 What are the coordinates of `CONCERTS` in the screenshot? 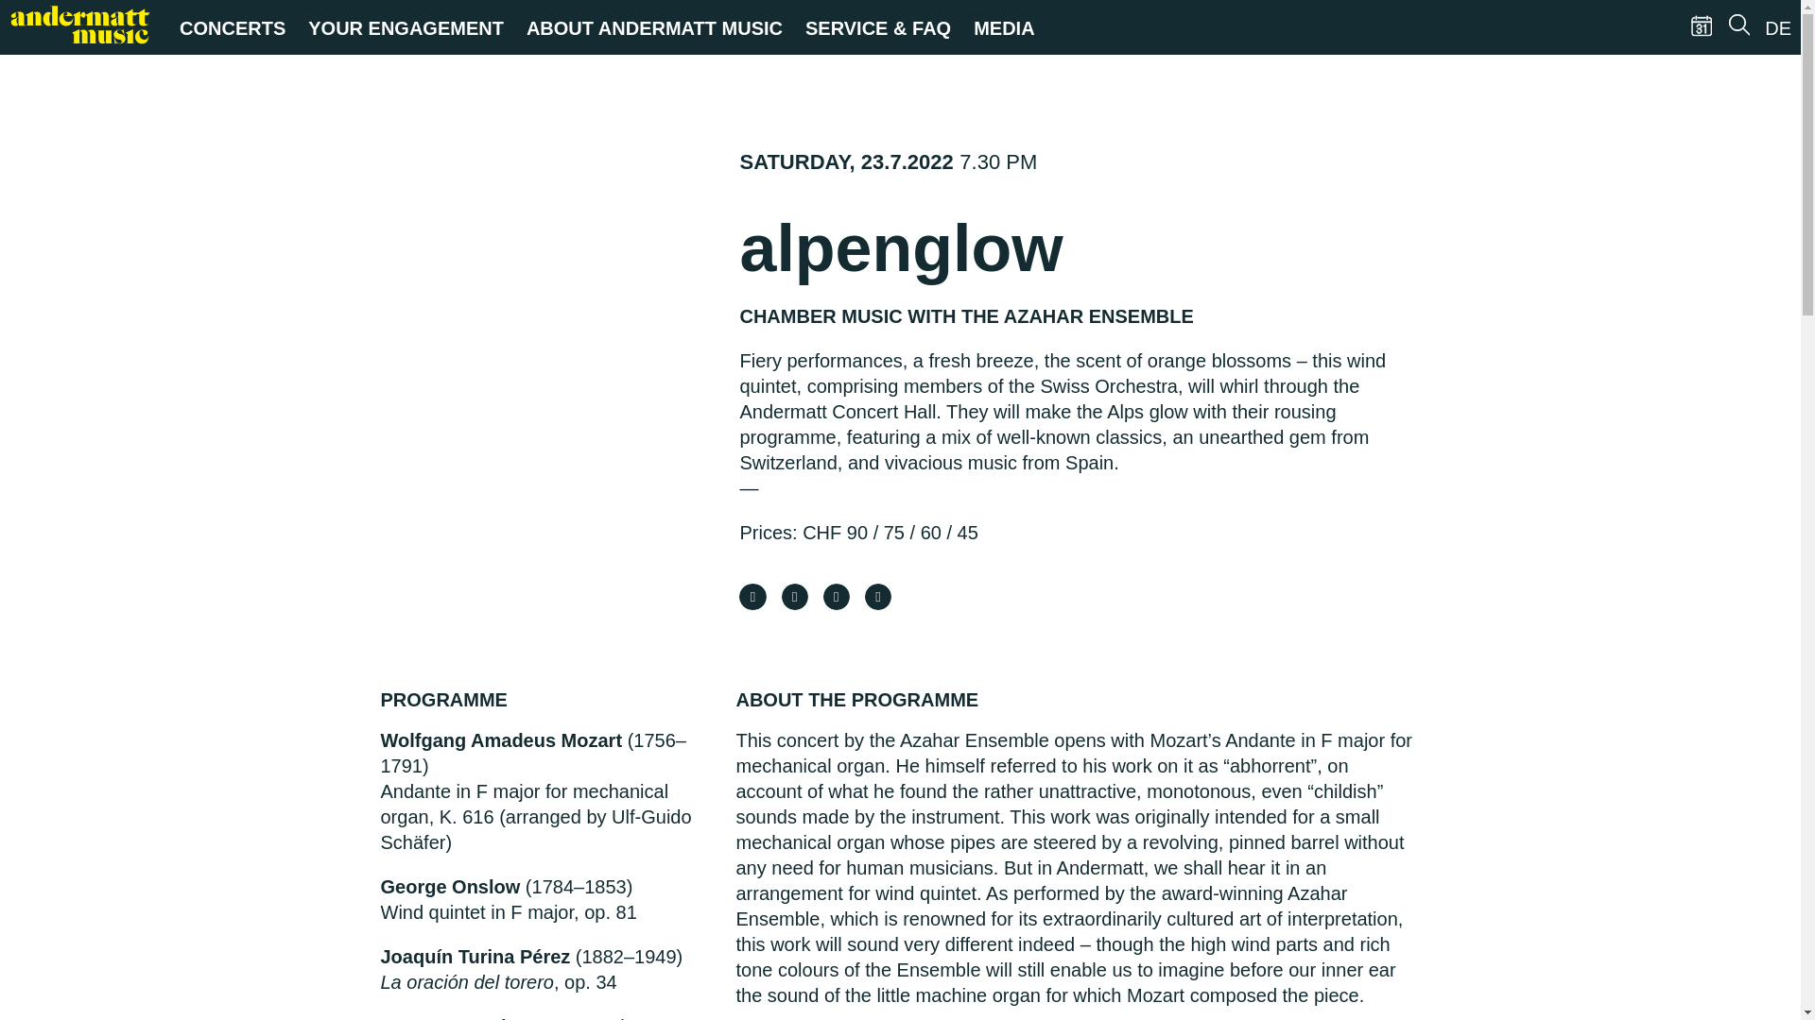 It's located at (233, 28).